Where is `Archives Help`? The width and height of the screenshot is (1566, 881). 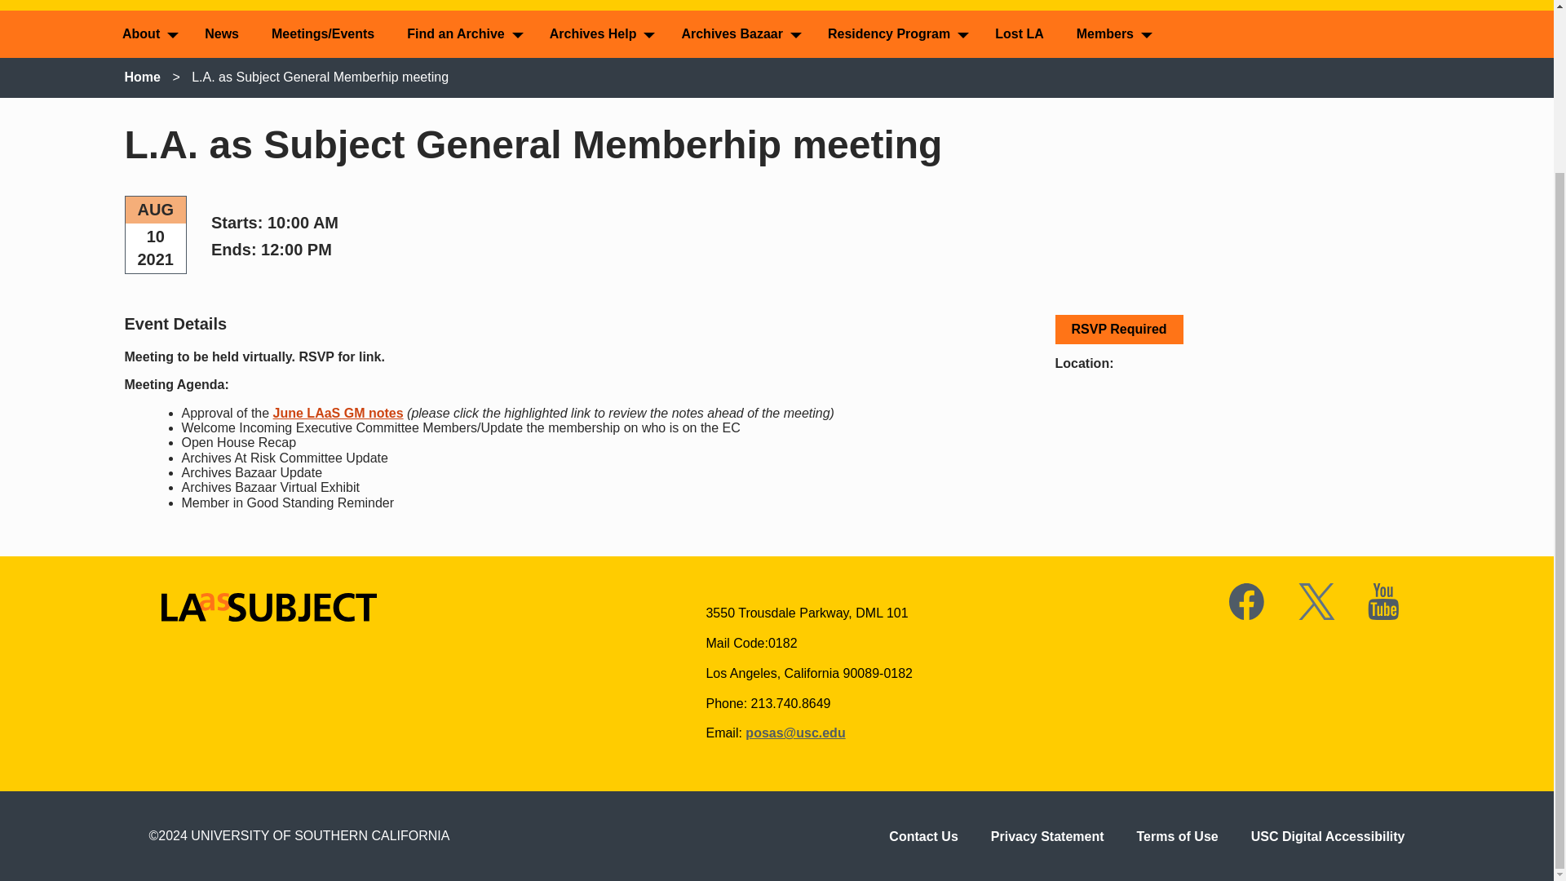
Archives Help is located at coordinates (599, 34).